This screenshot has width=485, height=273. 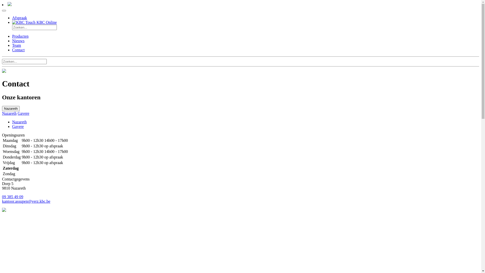 What do you see at coordinates (11, 109) in the screenshot?
I see `Nazareth` at bounding box center [11, 109].